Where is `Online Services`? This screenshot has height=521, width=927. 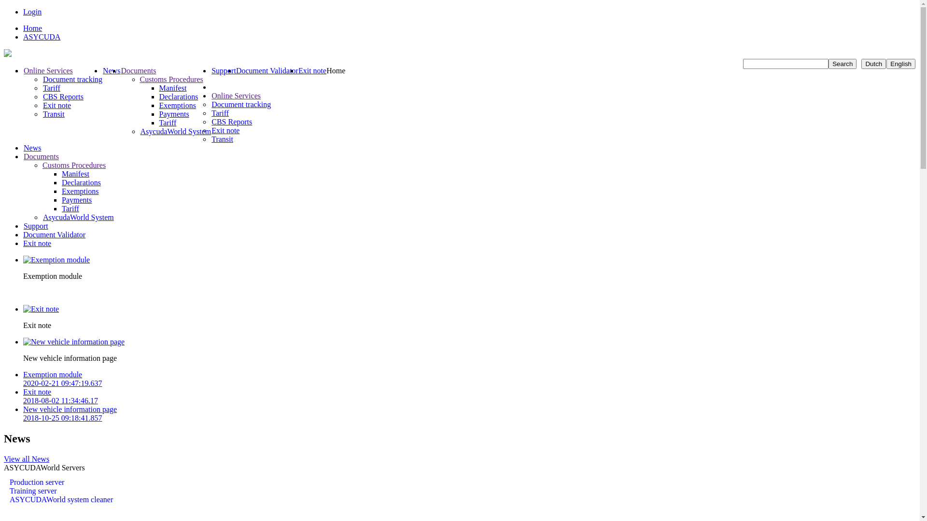
Online Services is located at coordinates (236, 96).